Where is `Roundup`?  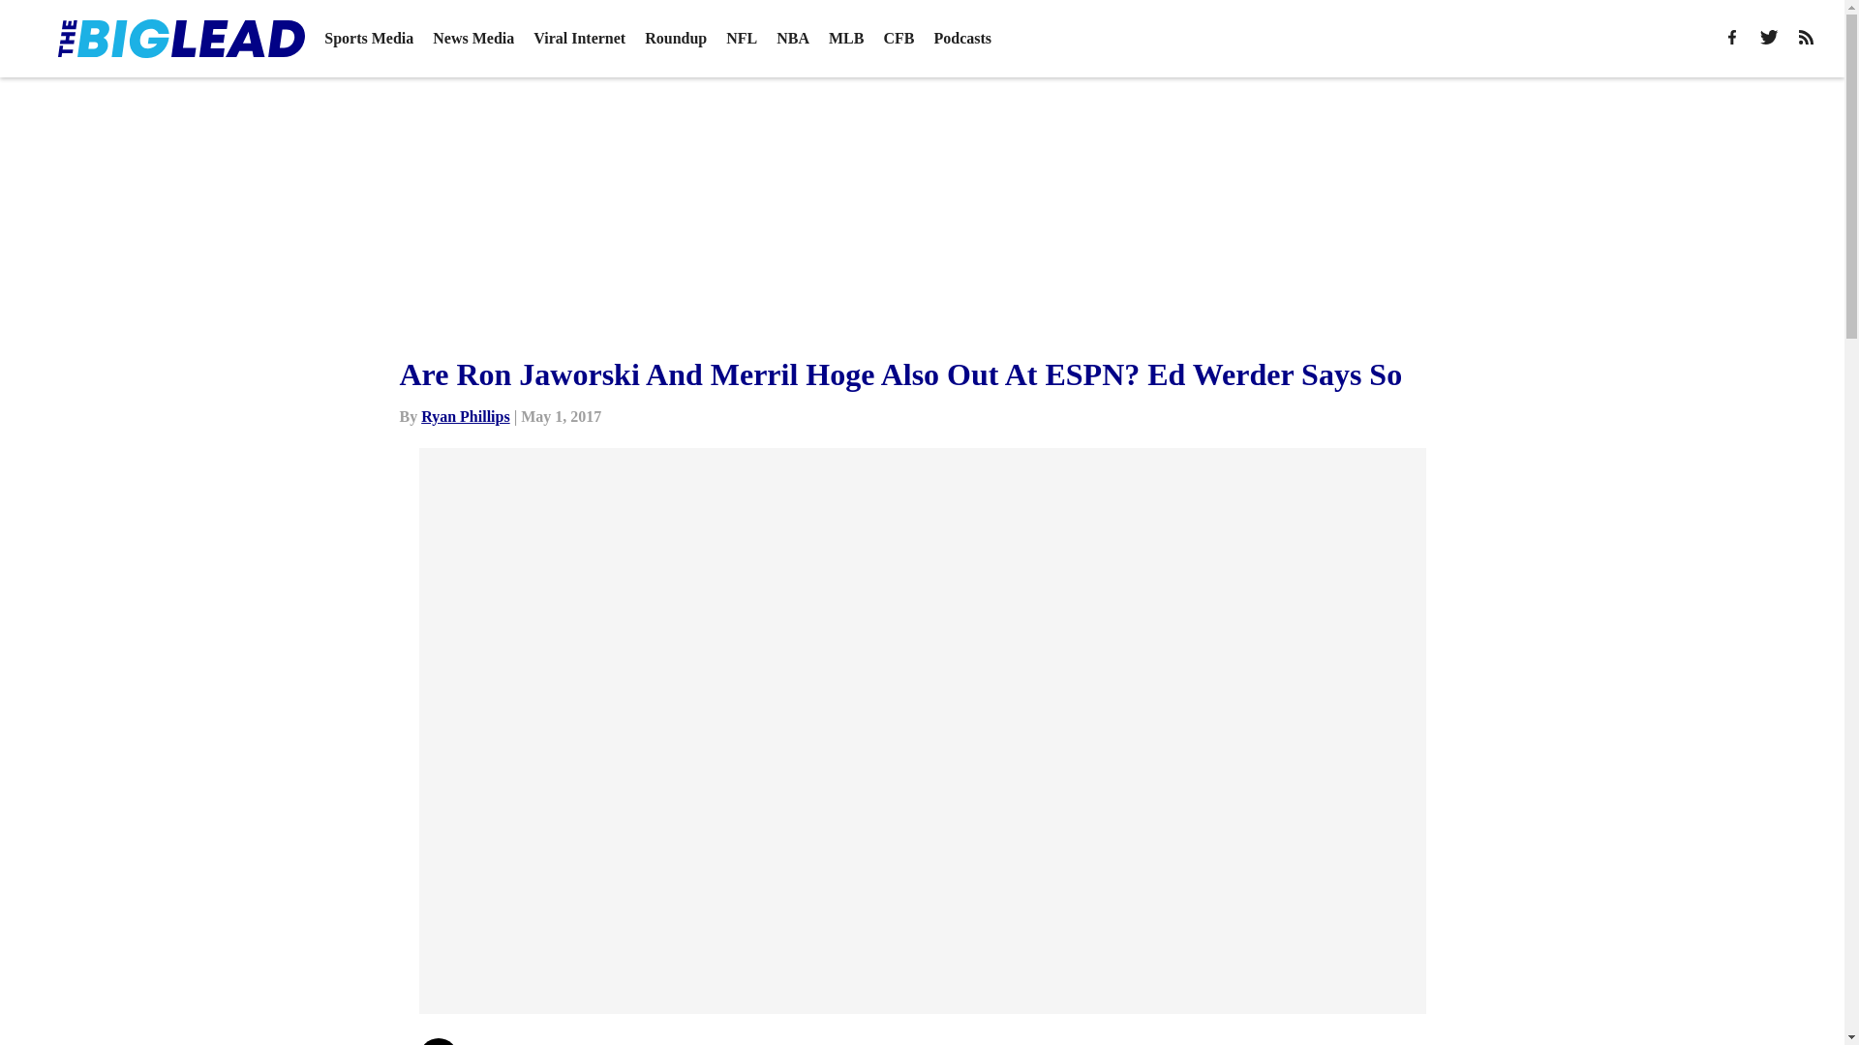 Roundup is located at coordinates (676, 39).